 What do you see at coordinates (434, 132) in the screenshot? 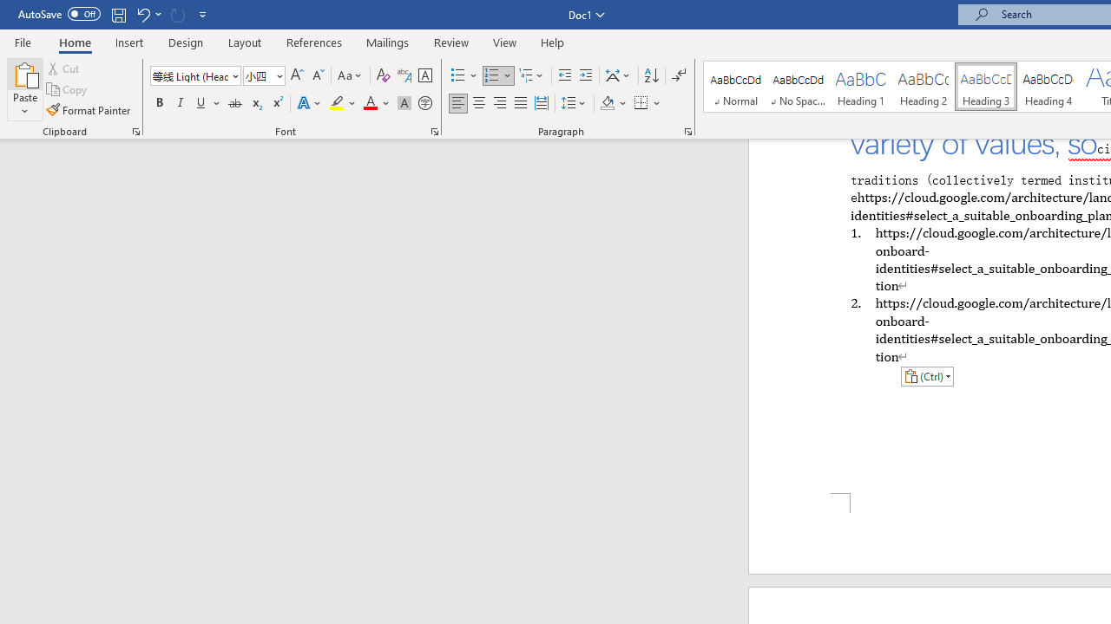
I see `Font...` at bounding box center [434, 132].